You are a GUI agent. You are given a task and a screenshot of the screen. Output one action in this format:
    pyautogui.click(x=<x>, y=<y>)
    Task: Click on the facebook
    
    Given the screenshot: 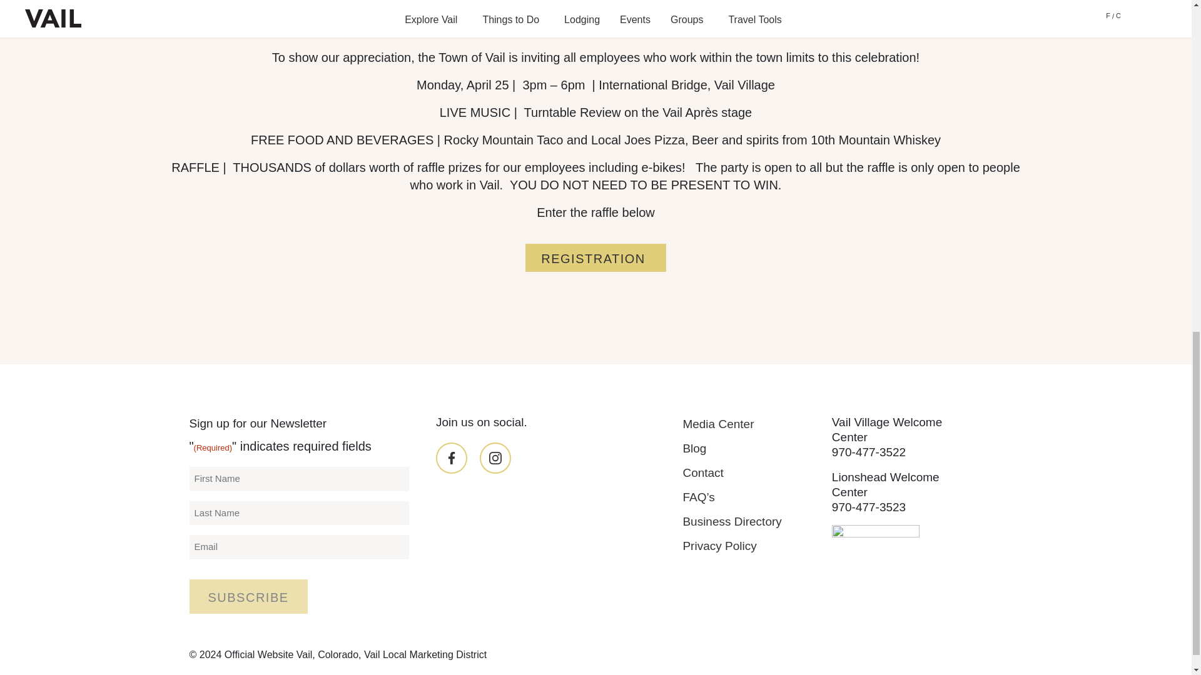 What is the action you would take?
    pyautogui.click(x=451, y=458)
    